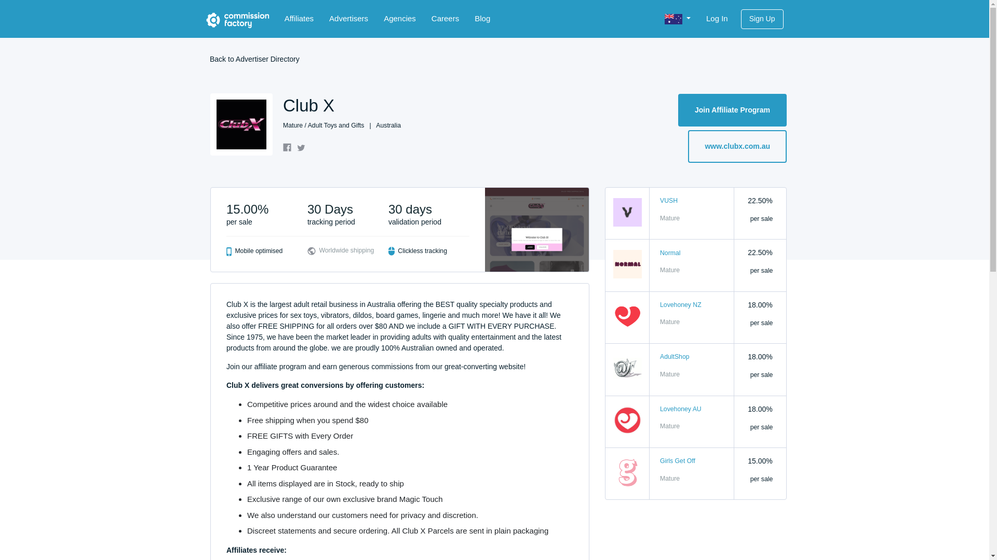 The image size is (997, 560). Describe the element at coordinates (237, 20) in the screenshot. I see `Commission Factory - Part of Awin` at that location.